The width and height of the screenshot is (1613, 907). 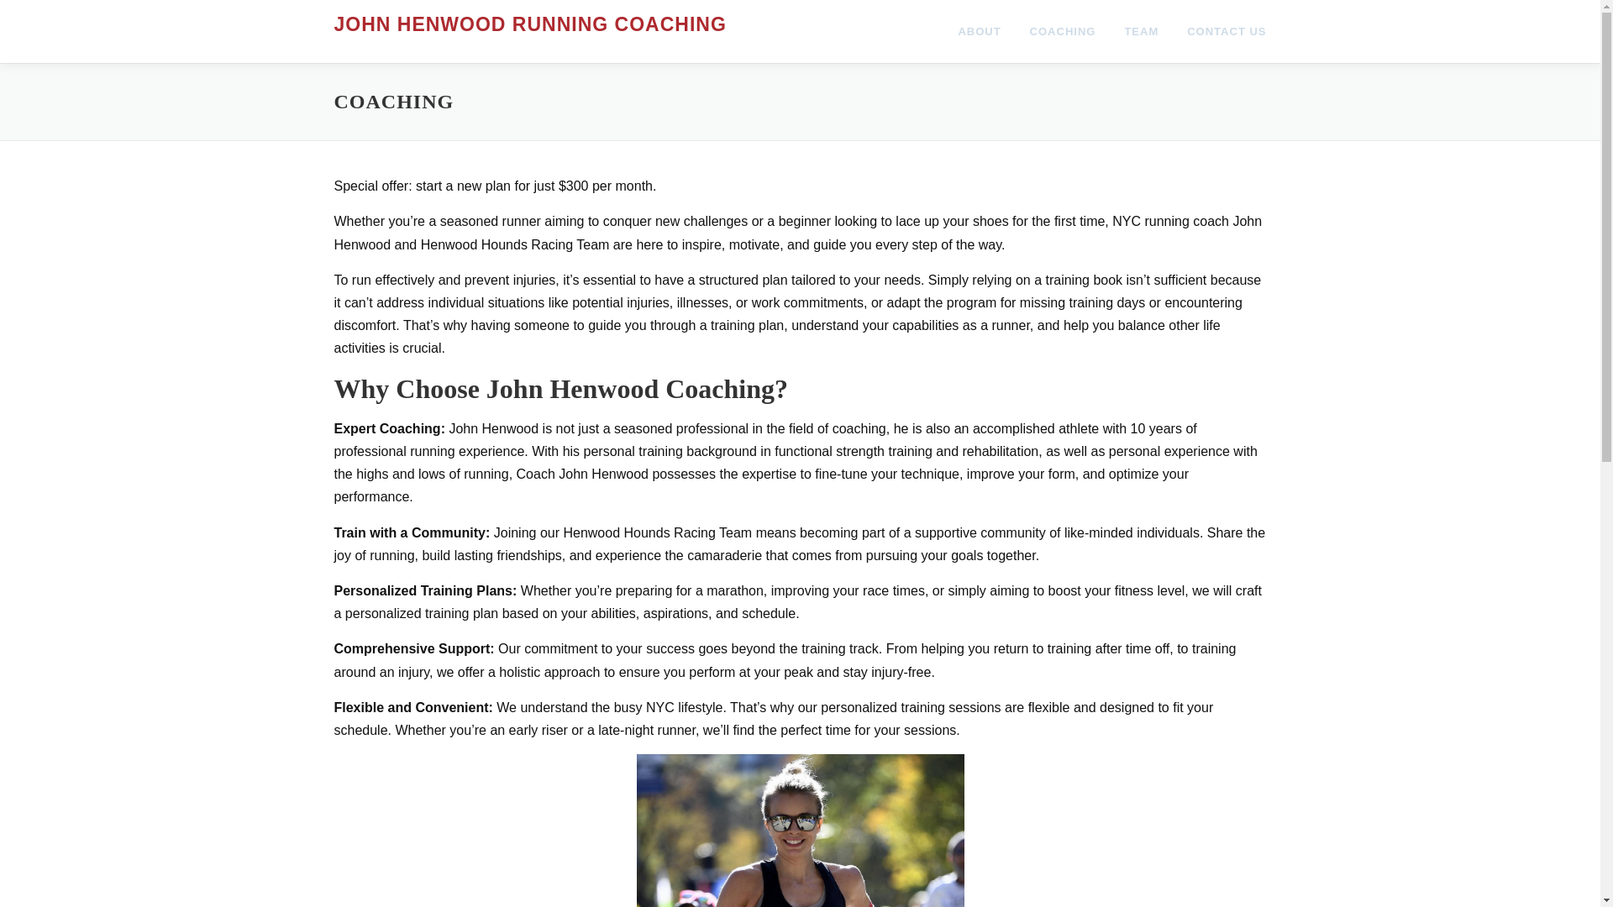 I want to click on TEAM, so click(x=1141, y=31).